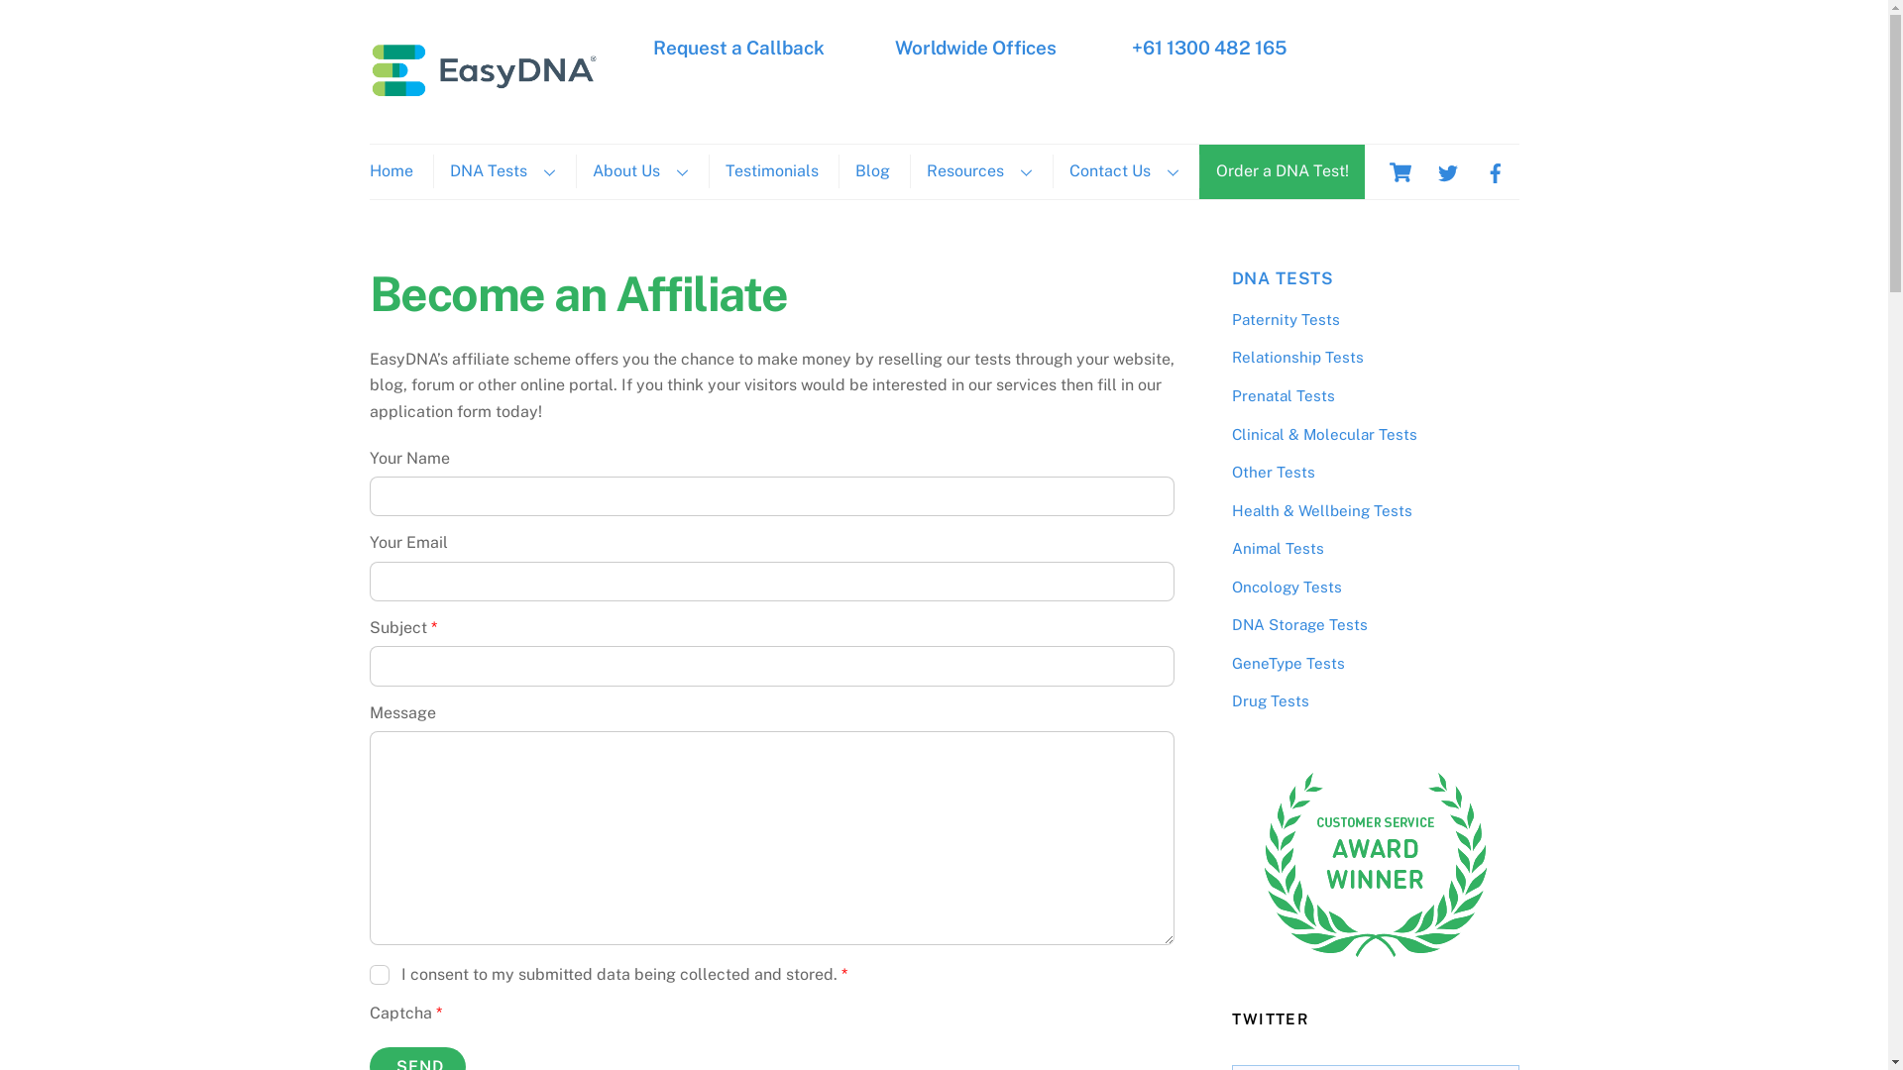 This screenshot has height=1070, width=1903. What do you see at coordinates (739, 48) in the screenshot?
I see `Request a Callback` at bounding box center [739, 48].